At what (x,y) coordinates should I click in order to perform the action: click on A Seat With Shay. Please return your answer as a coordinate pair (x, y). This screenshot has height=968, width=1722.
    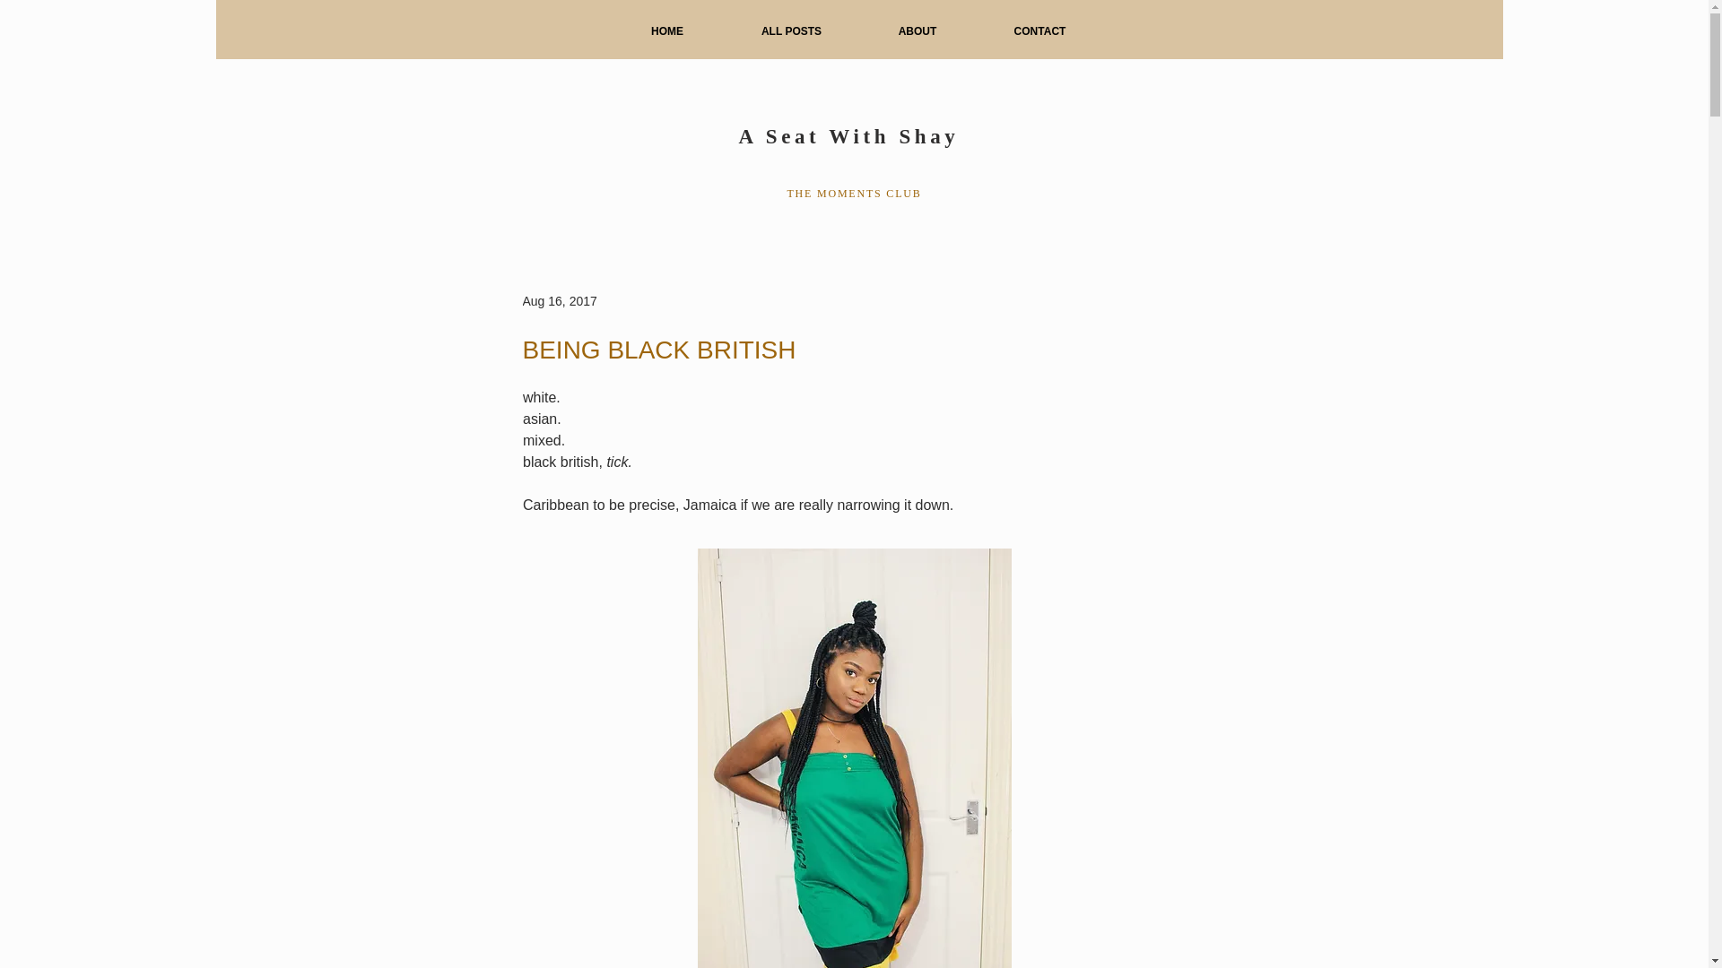
    Looking at the image, I should click on (848, 136).